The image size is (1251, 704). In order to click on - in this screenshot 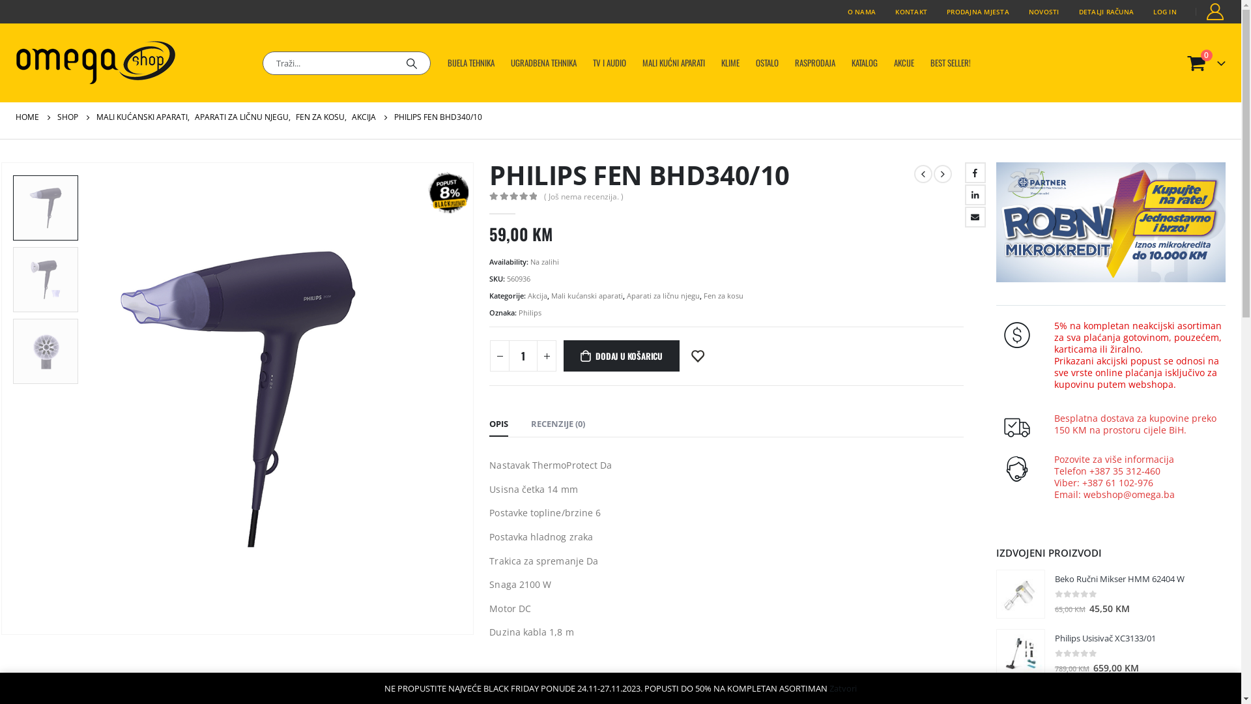, I will do `click(500, 356)`.